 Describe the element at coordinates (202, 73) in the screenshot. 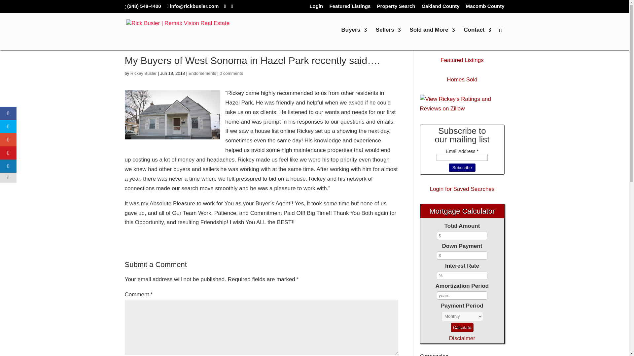

I see `Endorsements` at that location.